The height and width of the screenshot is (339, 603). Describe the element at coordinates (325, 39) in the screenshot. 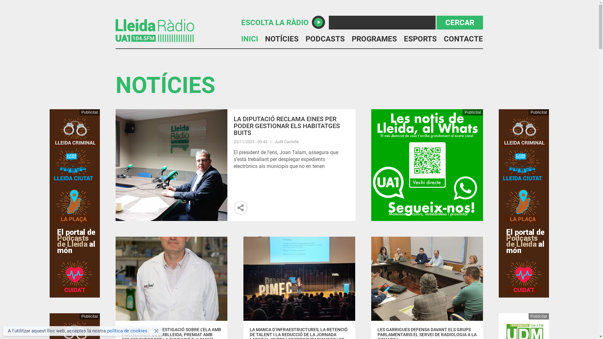

I see `PODCASTS` at that location.